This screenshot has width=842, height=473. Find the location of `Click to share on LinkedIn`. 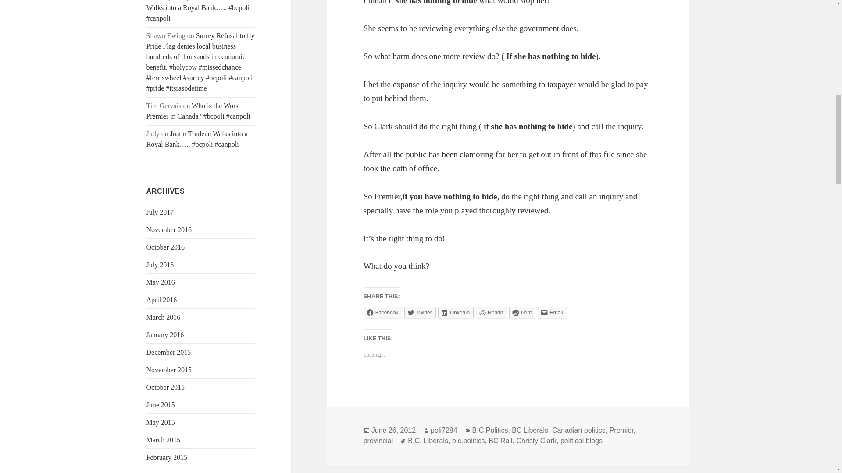

Click to share on LinkedIn is located at coordinates (455, 312).